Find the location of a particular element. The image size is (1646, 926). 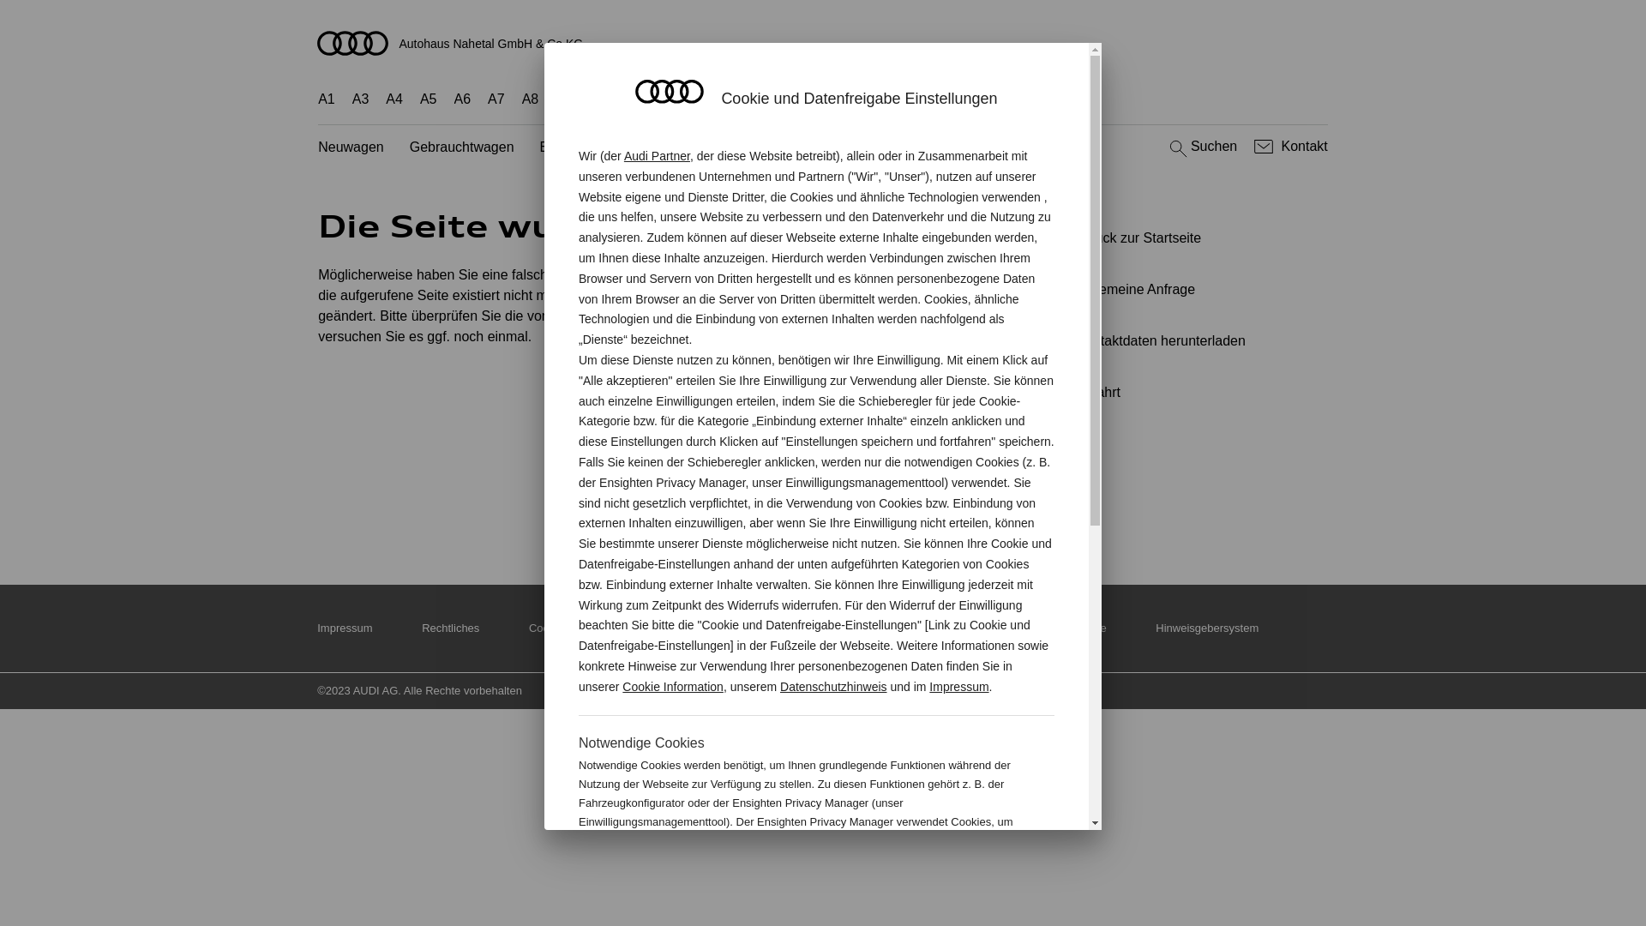

Impressum is located at coordinates (958, 687).